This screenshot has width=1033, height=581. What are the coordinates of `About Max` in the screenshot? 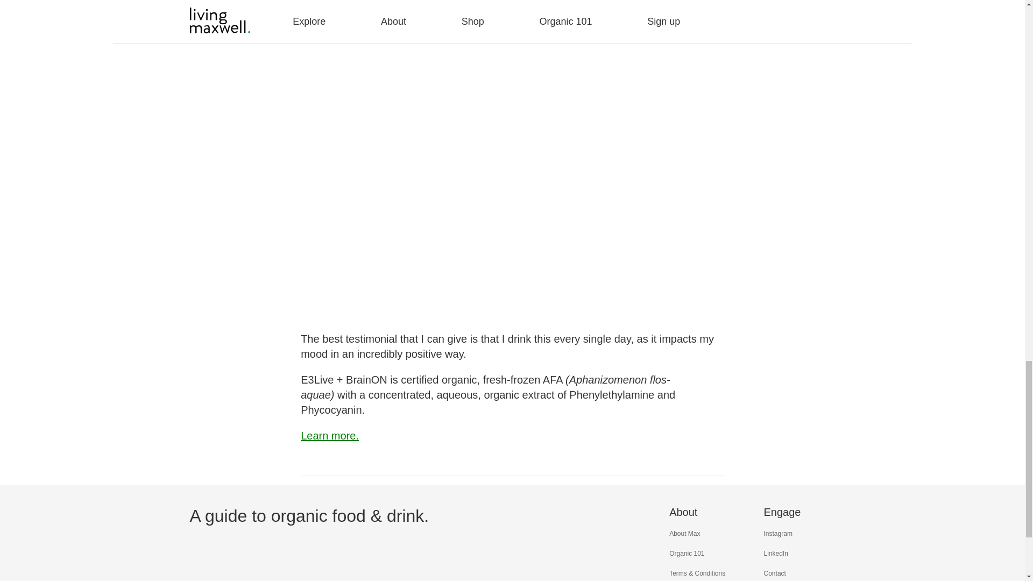 It's located at (684, 534).